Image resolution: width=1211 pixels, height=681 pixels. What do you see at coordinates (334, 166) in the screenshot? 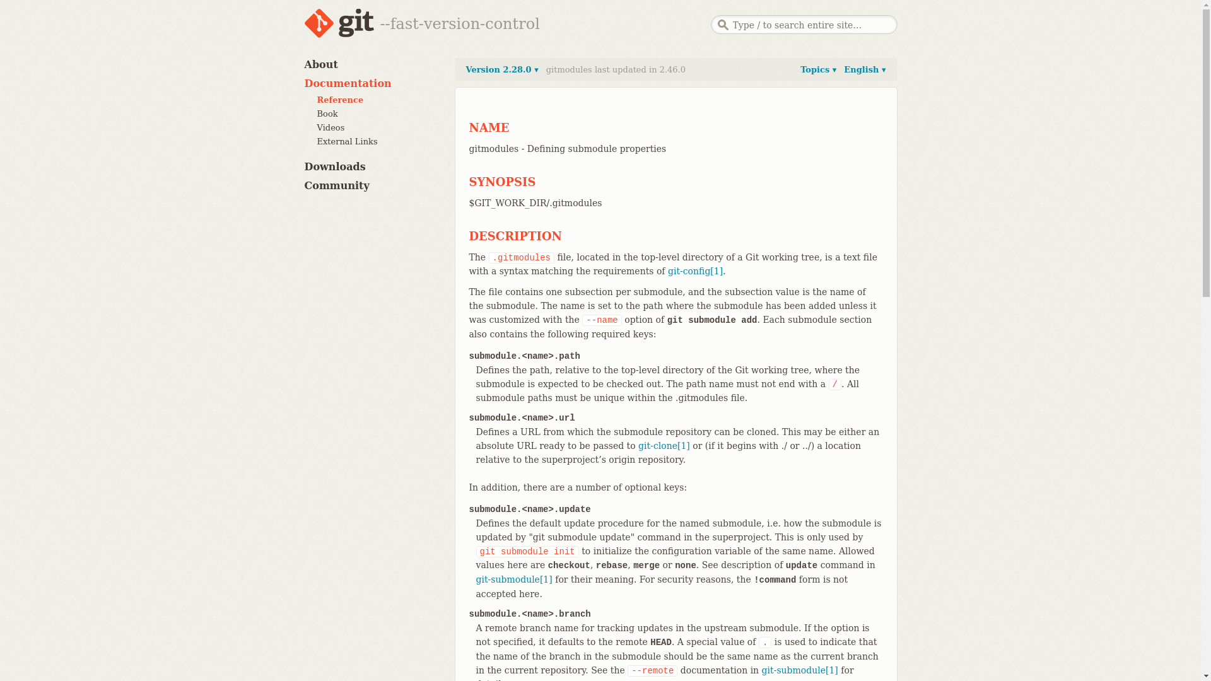
I see `Downloads` at bounding box center [334, 166].